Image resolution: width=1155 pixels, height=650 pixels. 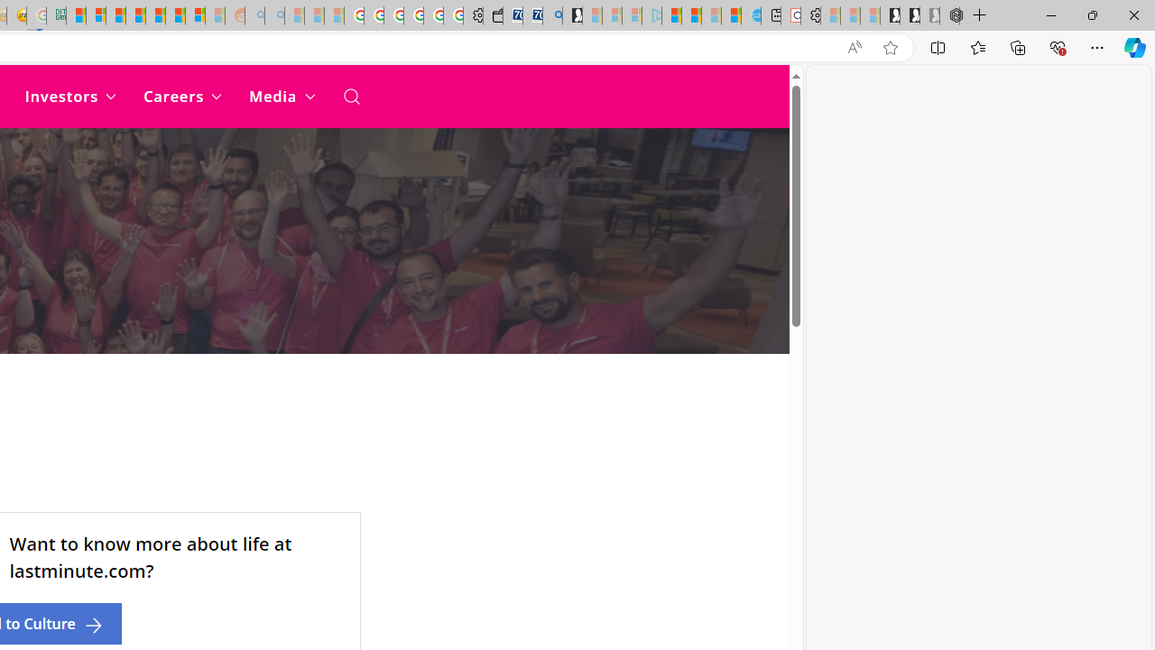 What do you see at coordinates (1133, 14) in the screenshot?
I see `Close` at bounding box center [1133, 14].